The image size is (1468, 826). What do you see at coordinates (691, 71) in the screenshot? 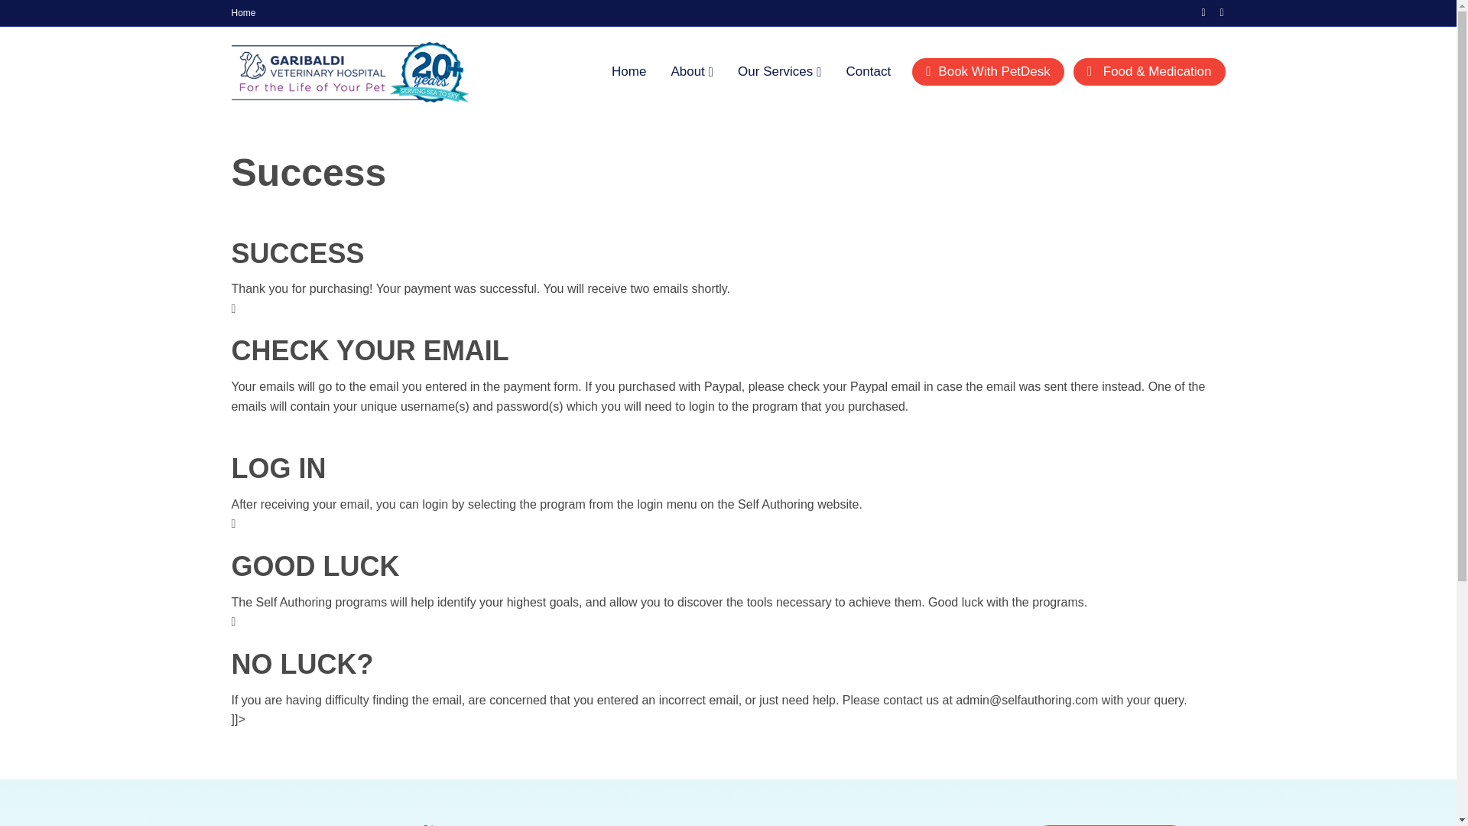
I see `About` at bounding box center [691, 71].